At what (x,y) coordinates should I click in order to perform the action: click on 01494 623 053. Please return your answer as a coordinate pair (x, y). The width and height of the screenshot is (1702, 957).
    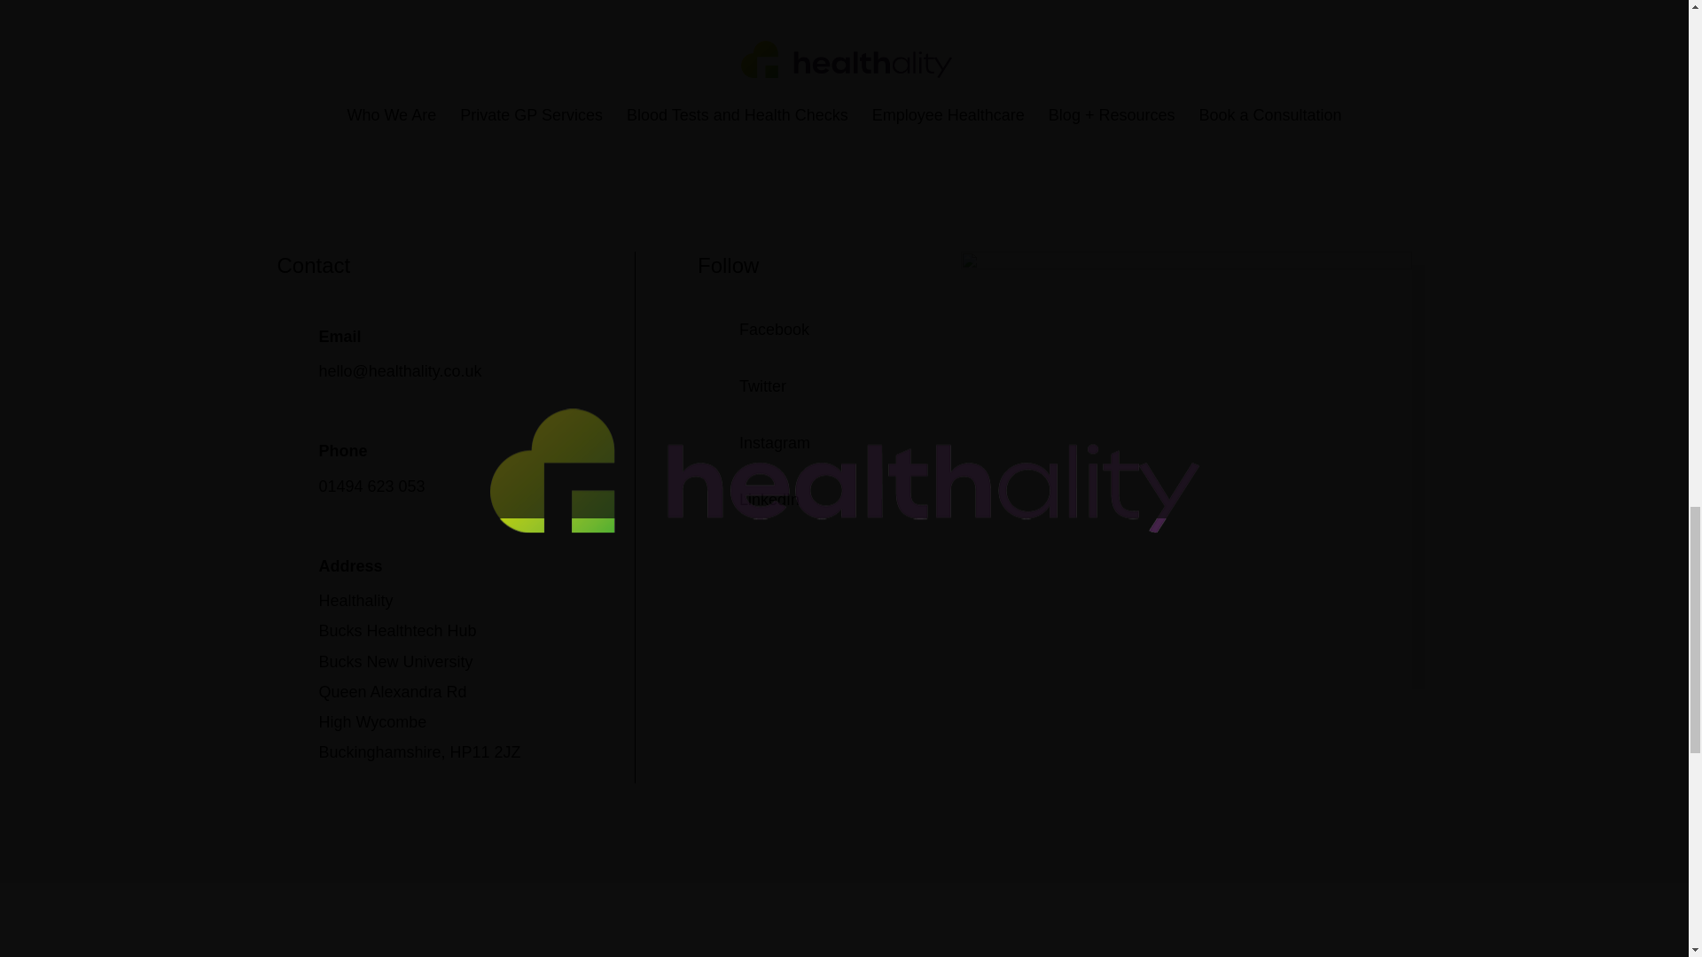
    Looking at the image, I should click on (372, 486).